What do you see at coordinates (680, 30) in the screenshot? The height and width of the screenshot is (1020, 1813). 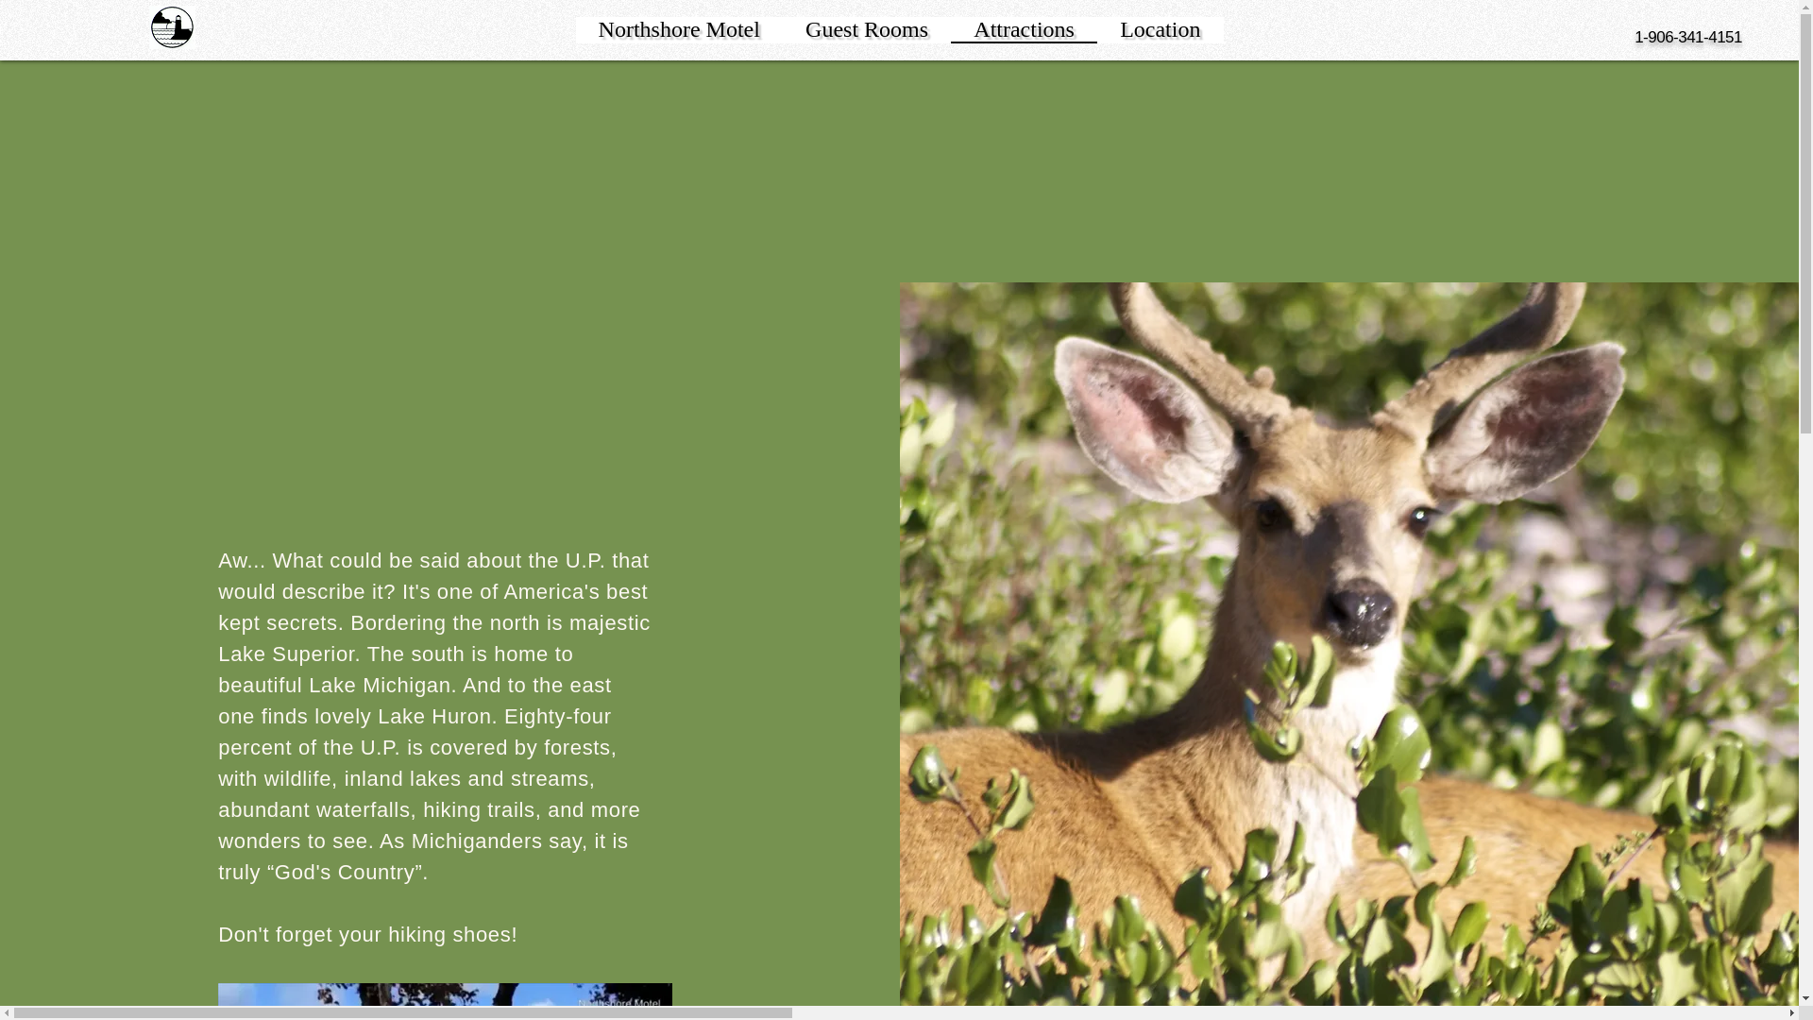 I see `Northshore Motel` at bounding box center [680, 30].